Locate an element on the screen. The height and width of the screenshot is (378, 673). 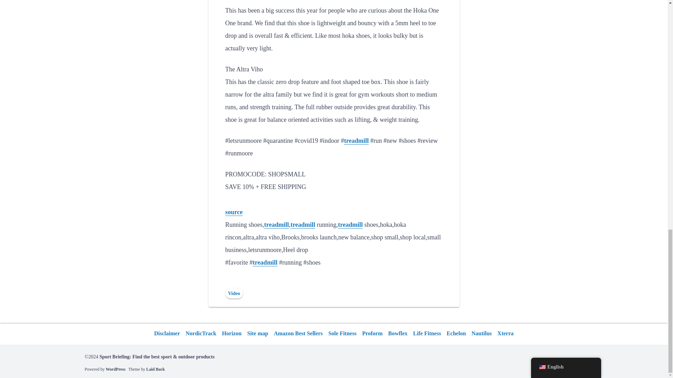
treadmill is located at coordinates (303, 225).